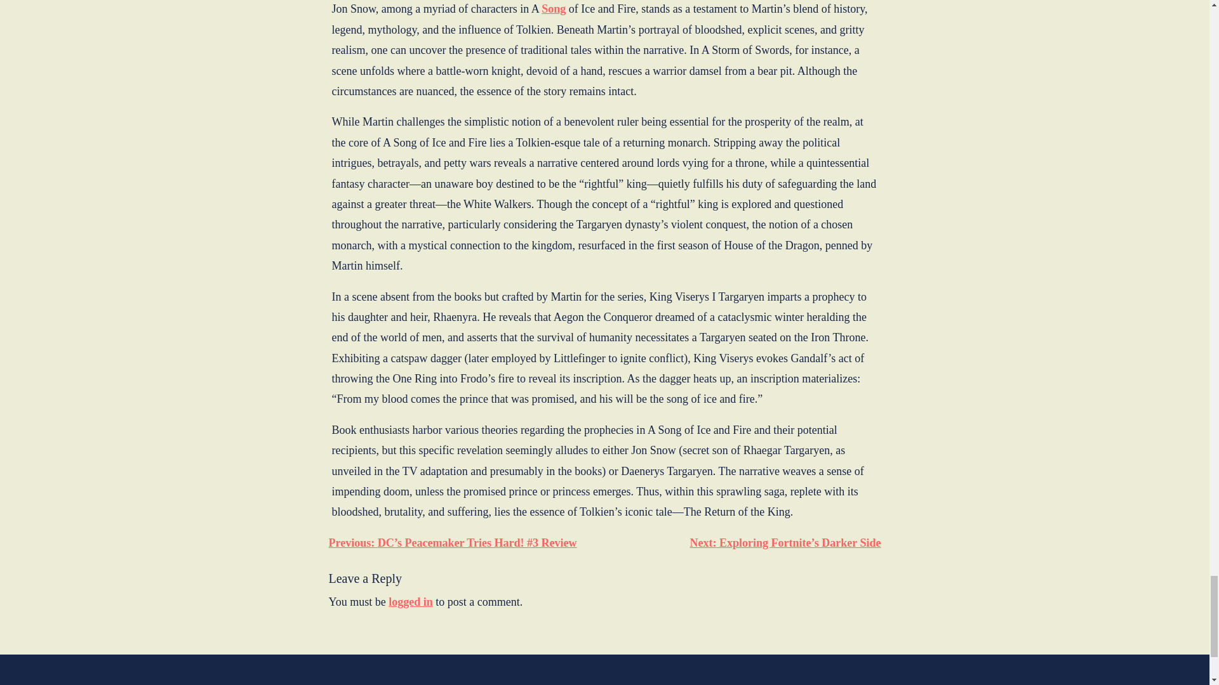  I want to click on logged in, so click(410, 602).